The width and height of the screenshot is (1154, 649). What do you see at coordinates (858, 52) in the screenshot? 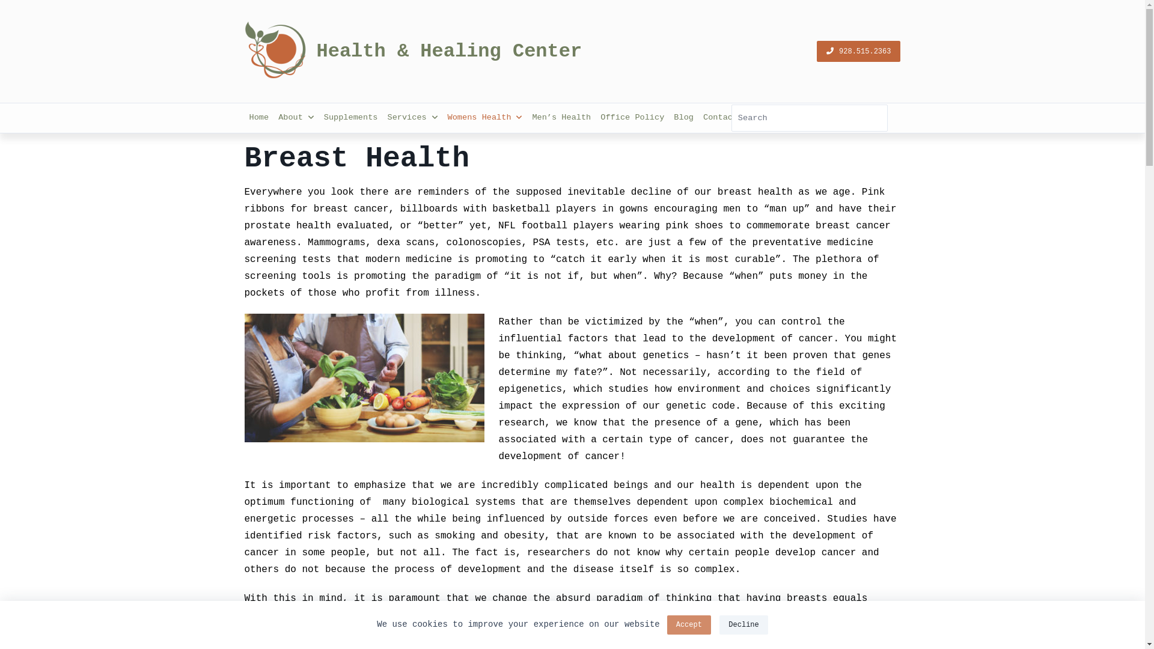
I see `928.515.2363` at bounding box center [858, 52].